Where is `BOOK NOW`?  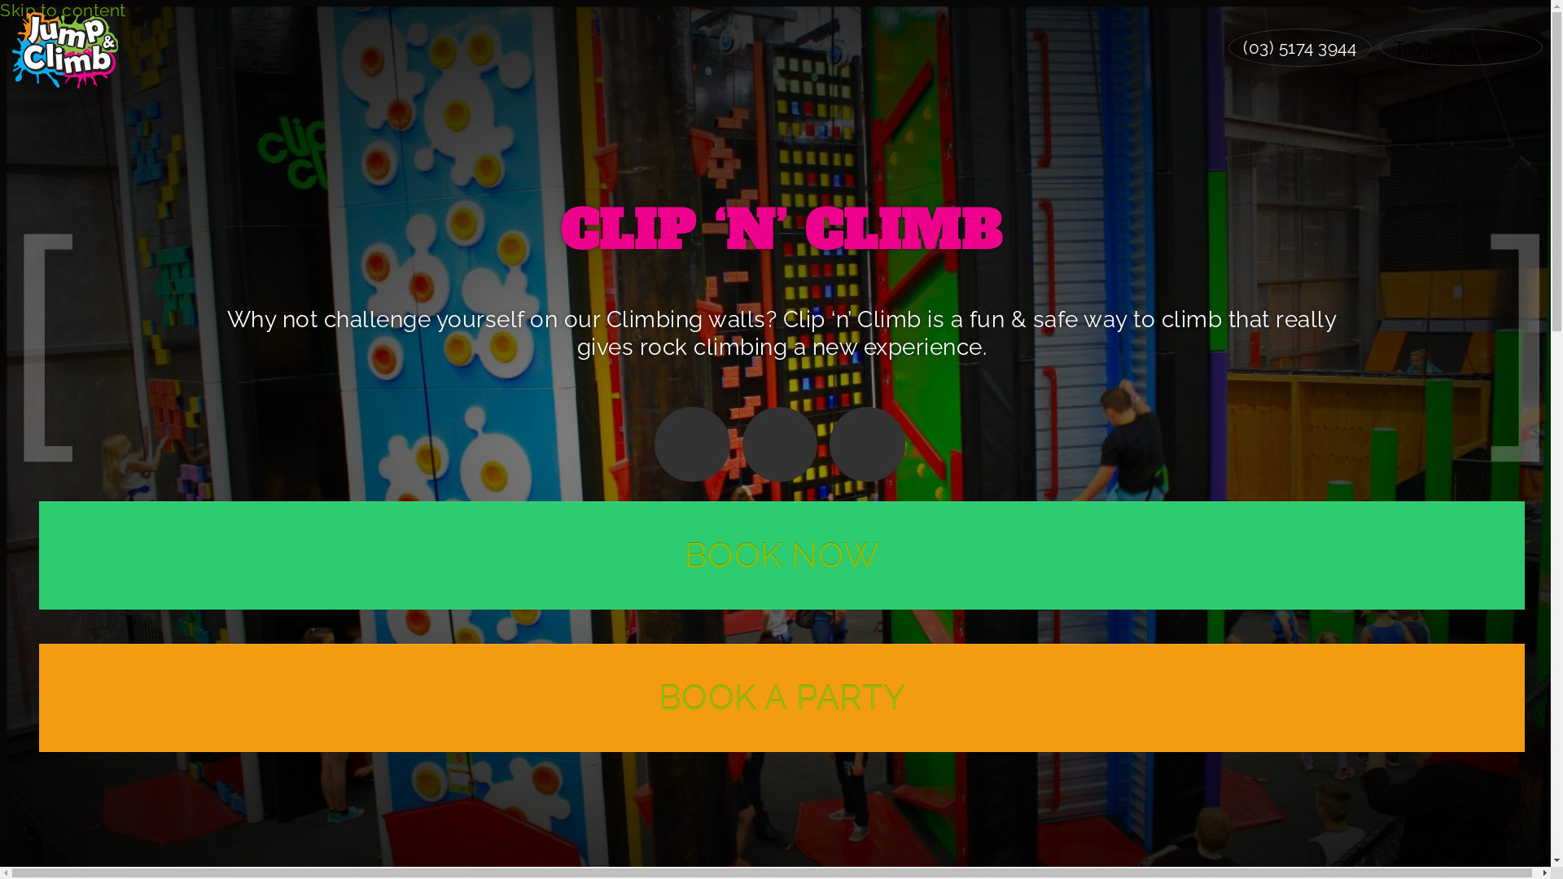
BOOK NOW is located at coordinates (781, 555).